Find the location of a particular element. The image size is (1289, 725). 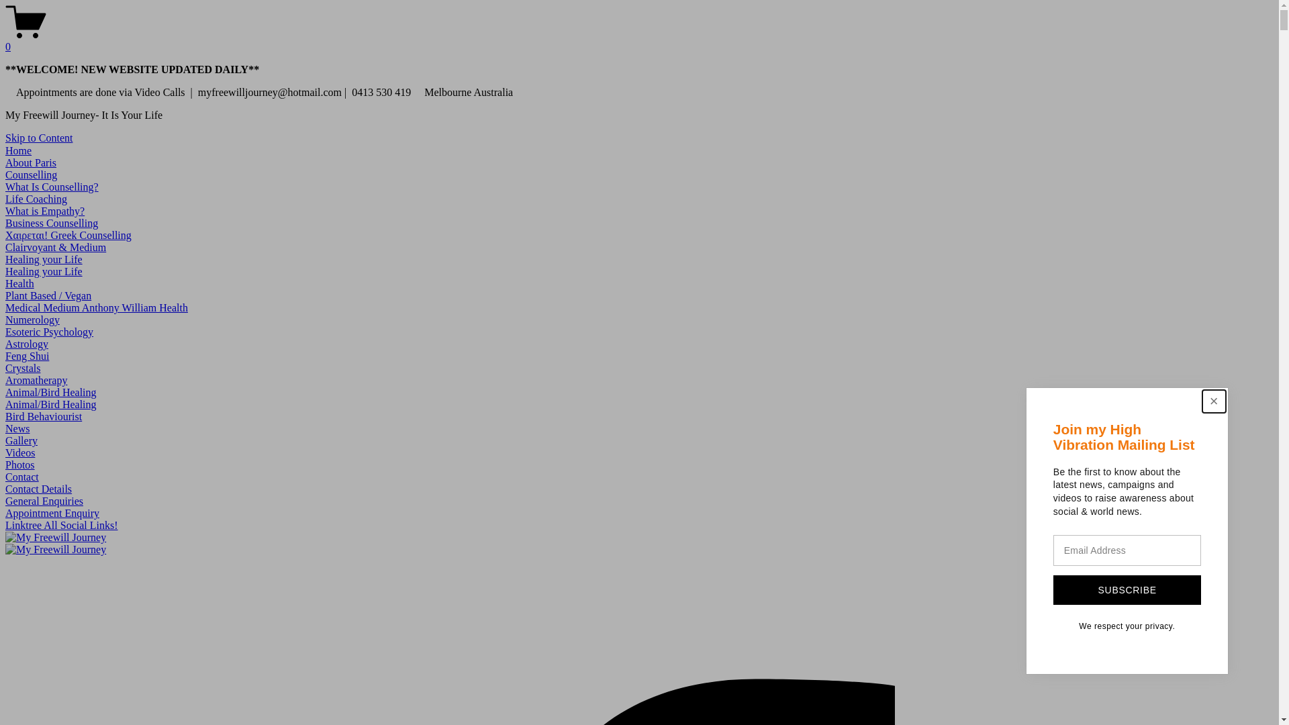

Photos is located at coordinates (20, 465).